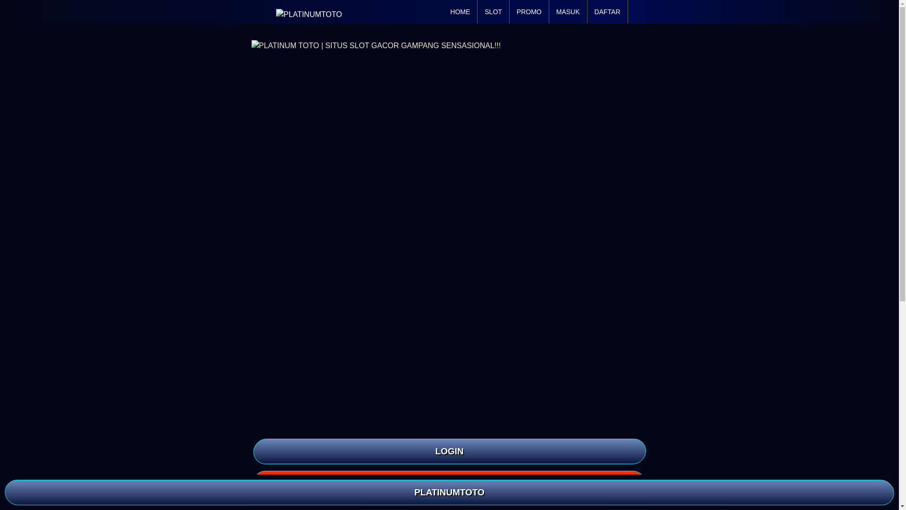  I want to click on MASUK, so click(568, 11).